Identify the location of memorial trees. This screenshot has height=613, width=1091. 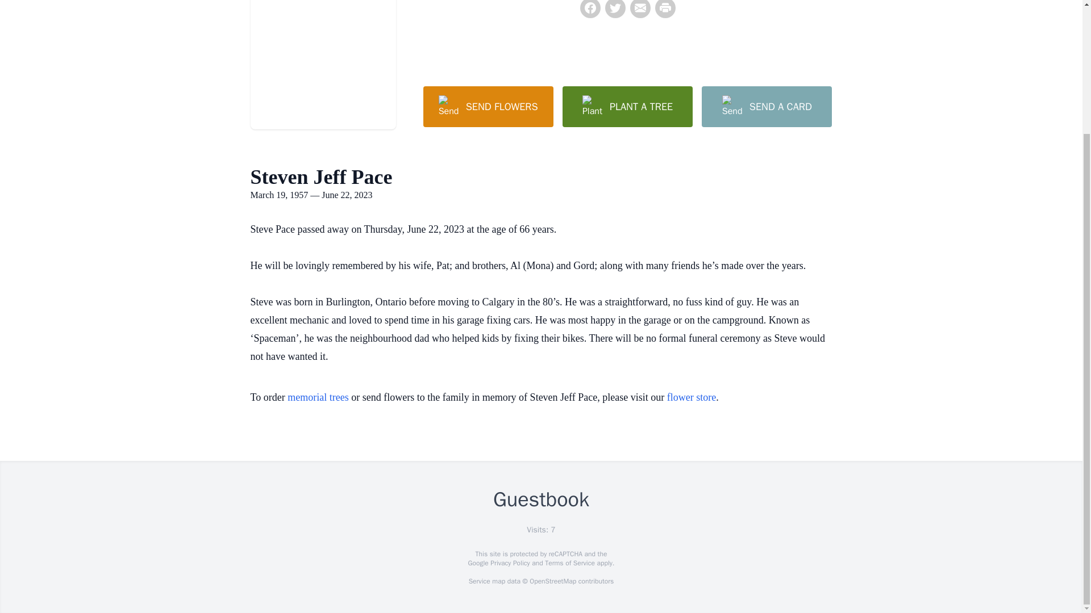
(318, 397).